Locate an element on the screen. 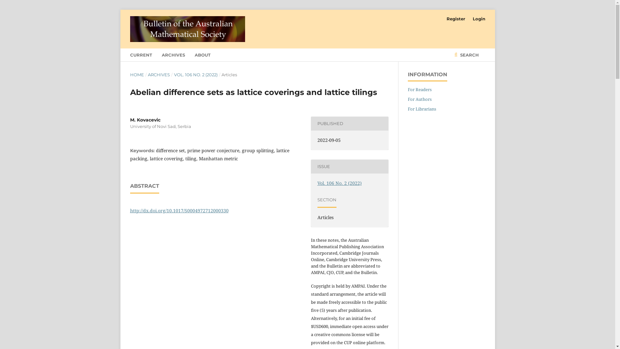  ABOUT is located at coordinates (202, 55).